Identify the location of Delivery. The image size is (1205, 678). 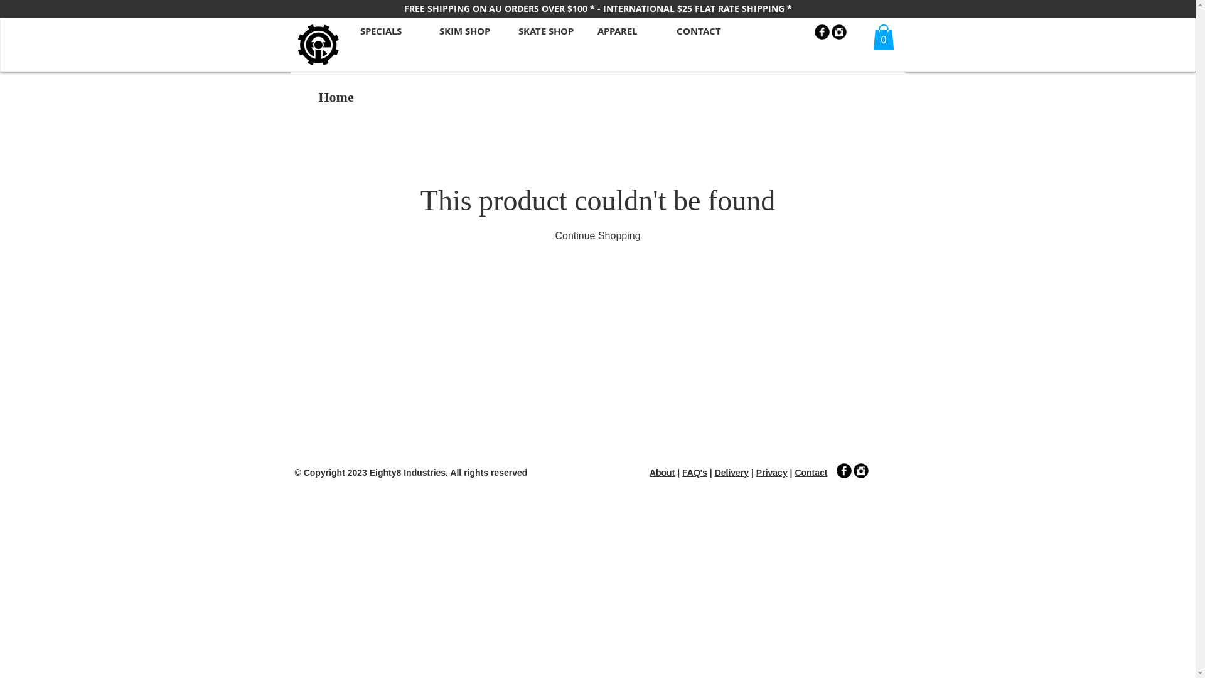
(732, 473).